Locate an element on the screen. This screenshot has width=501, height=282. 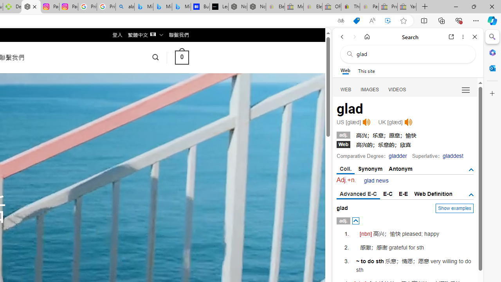
Web Definition is located at coordinates (433, 193).